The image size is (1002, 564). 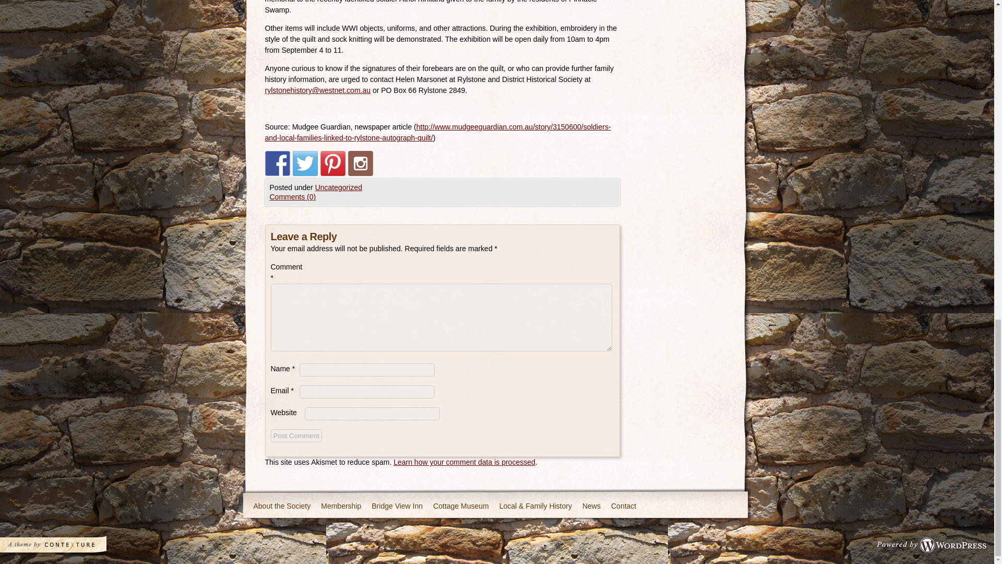 What do you see at coordinates (333, 163) in the screenshot?
I see `Our board on Pinterest` at bounding box center [333, 163].